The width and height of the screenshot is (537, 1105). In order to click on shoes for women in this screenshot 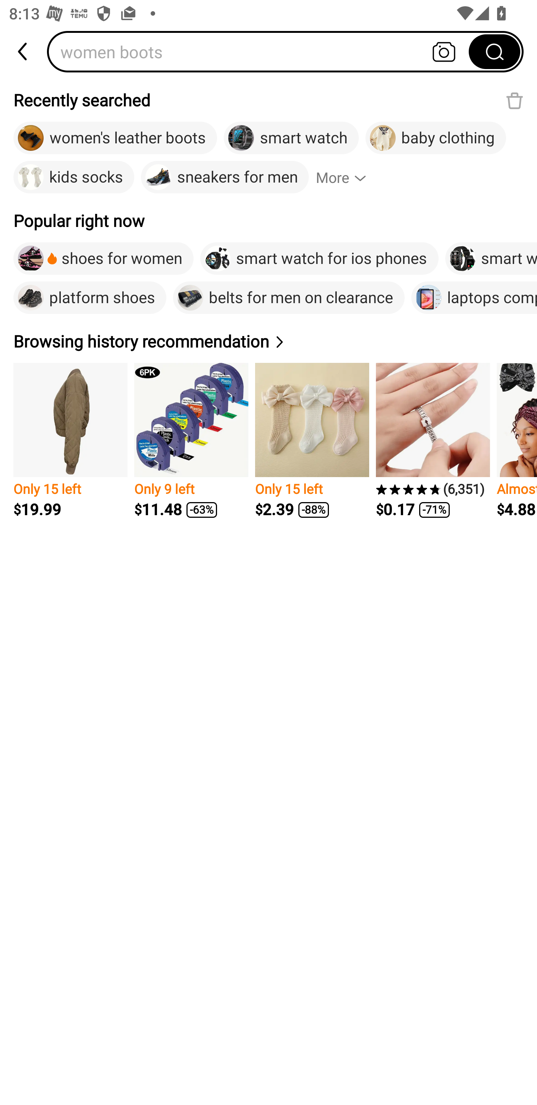, I will do `click(103, 258)`.